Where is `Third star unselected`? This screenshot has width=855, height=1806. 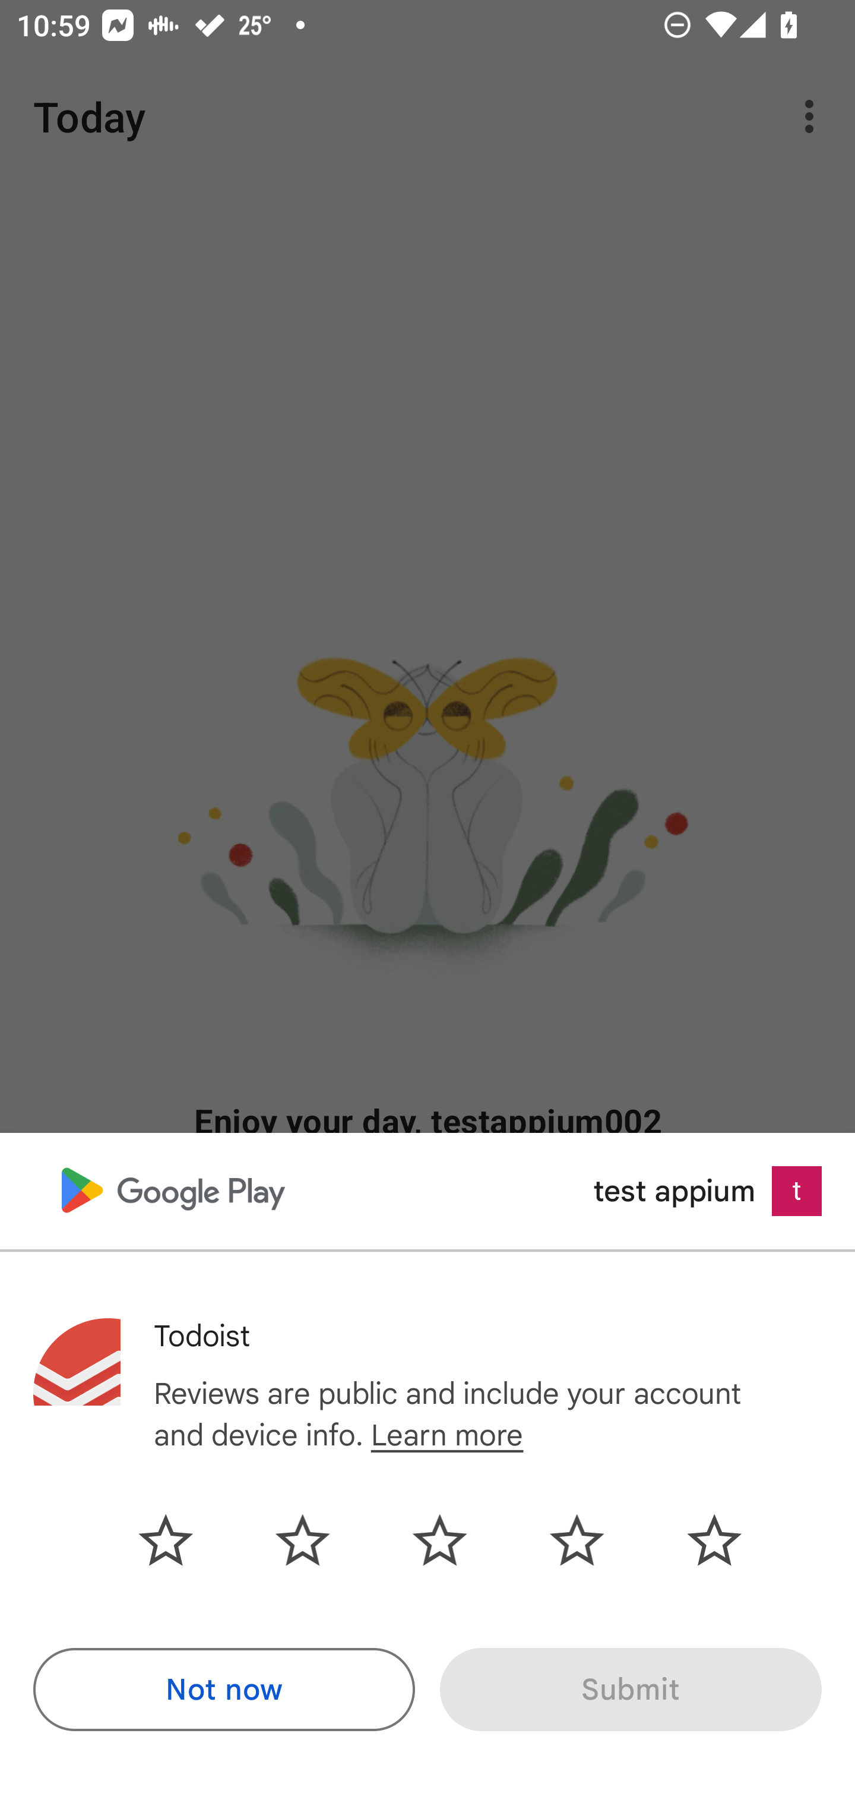
Third star unselected is located at coordinates (439, 1540).